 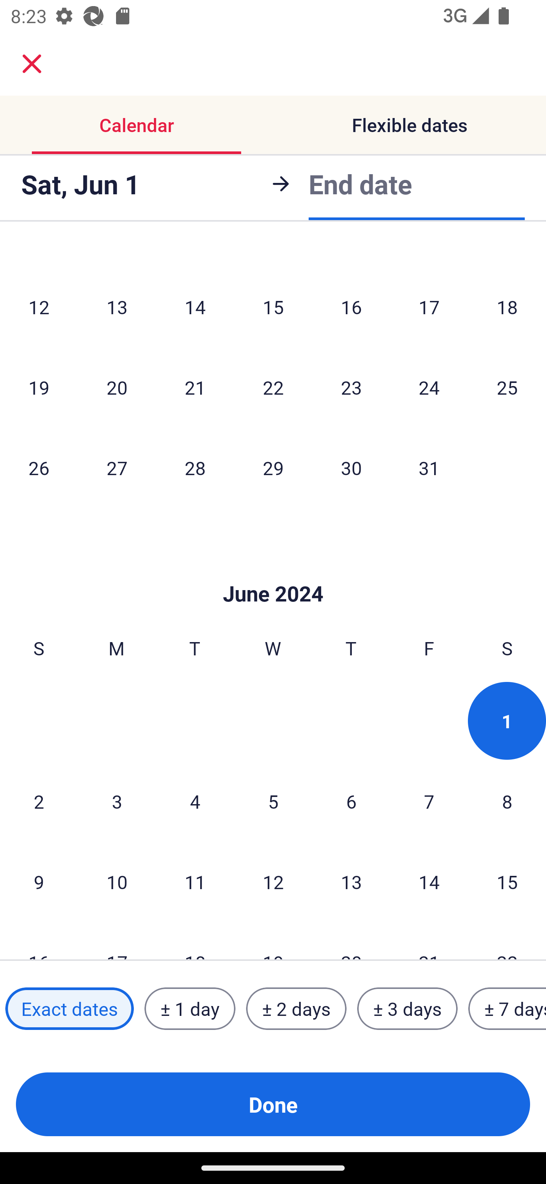 I want to click on ± 3 days, so click(x=407, y=1009).